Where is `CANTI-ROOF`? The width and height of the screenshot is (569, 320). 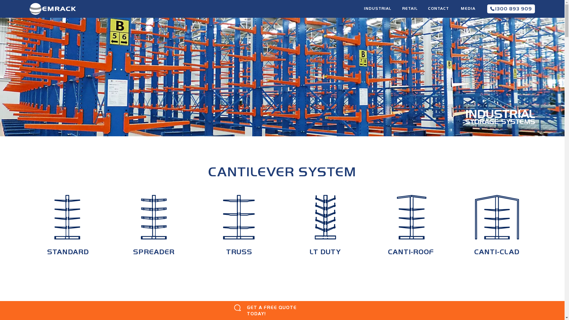 CANTI-ROOF is located at coordinates (411, 230).